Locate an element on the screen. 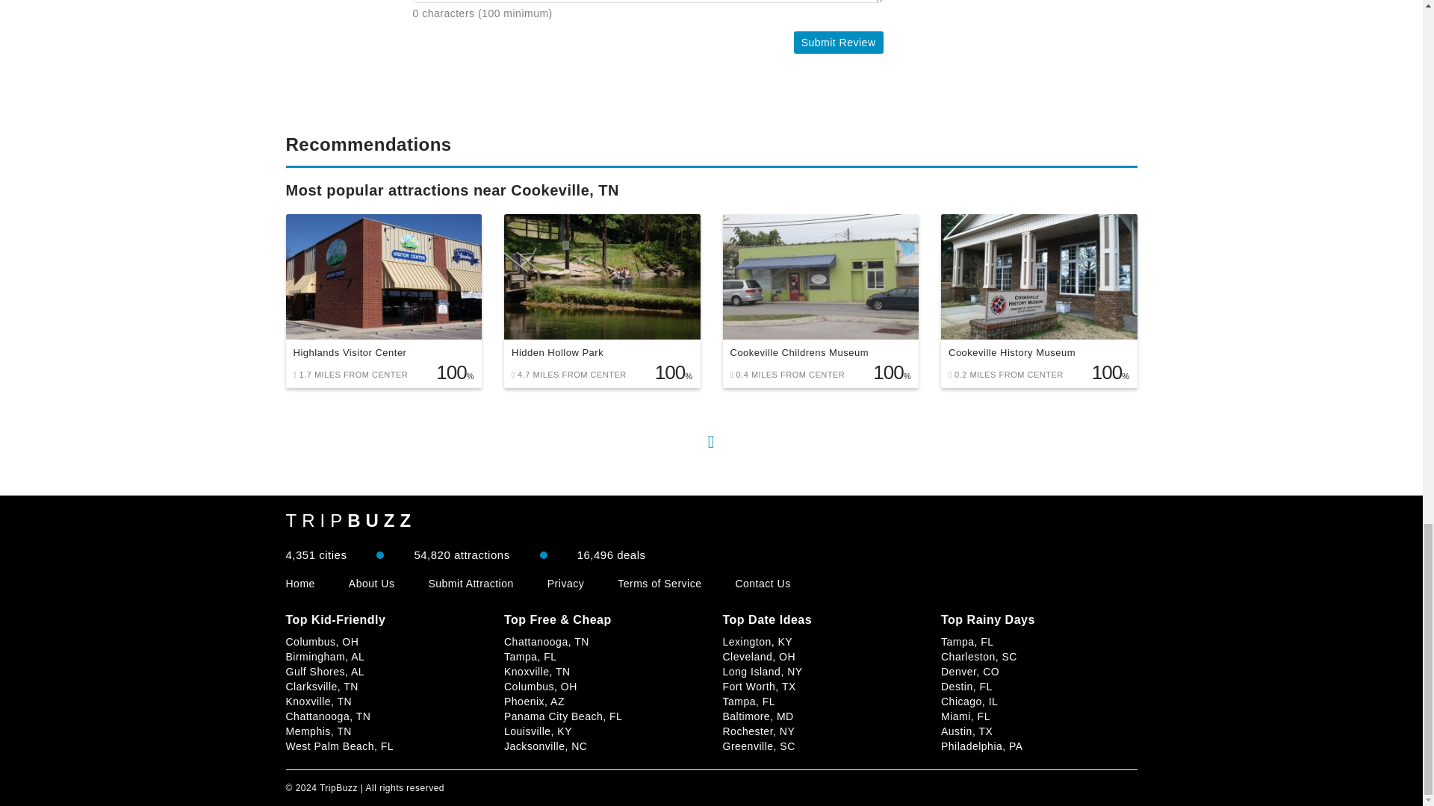 The image size is (1434, 806). Home is located at coordinates (299, 584).